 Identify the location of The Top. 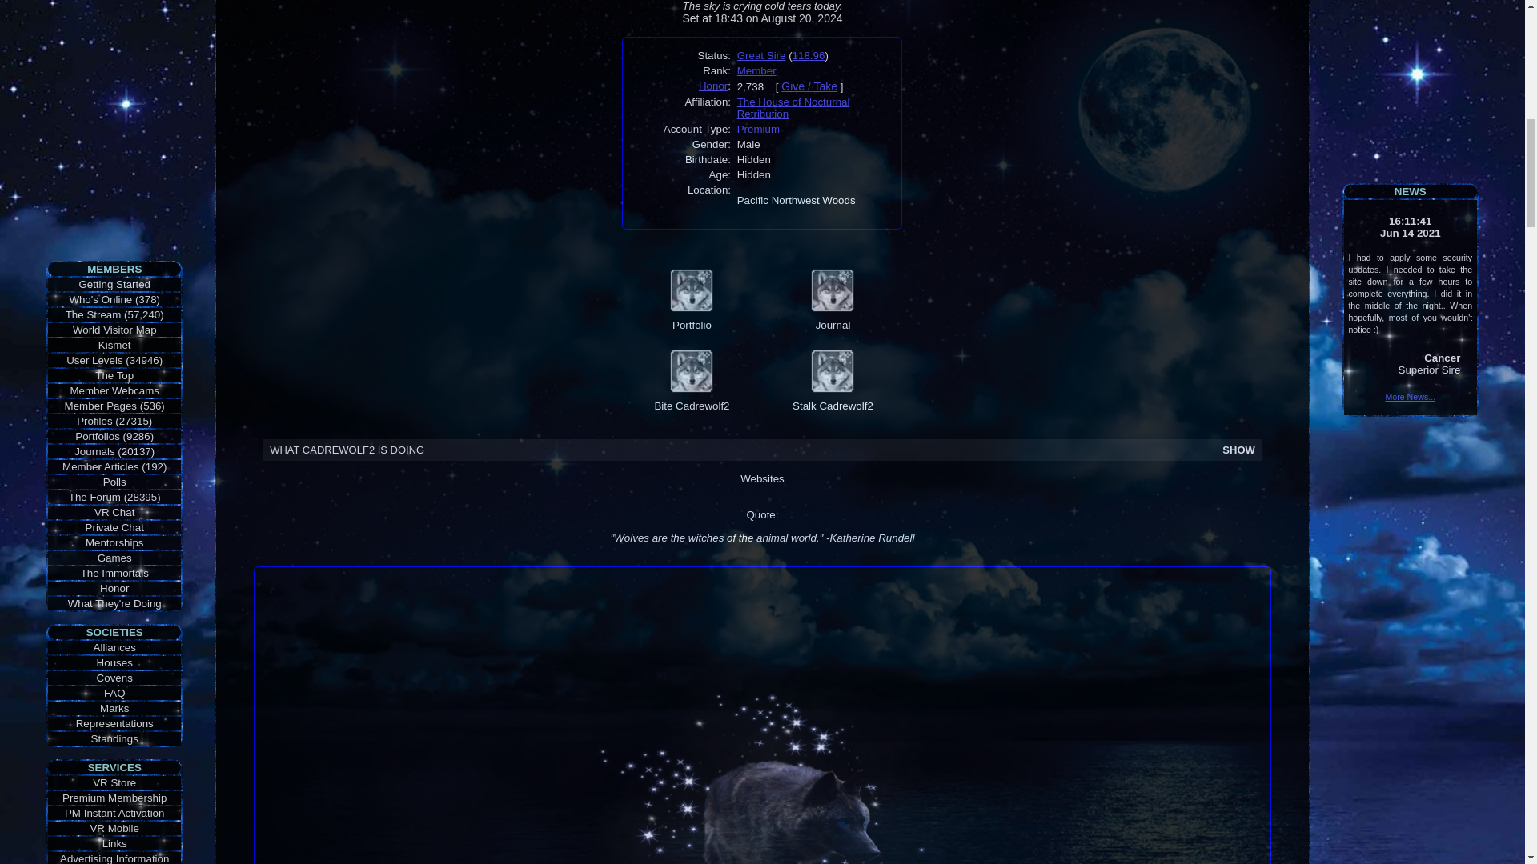
(114, 376).